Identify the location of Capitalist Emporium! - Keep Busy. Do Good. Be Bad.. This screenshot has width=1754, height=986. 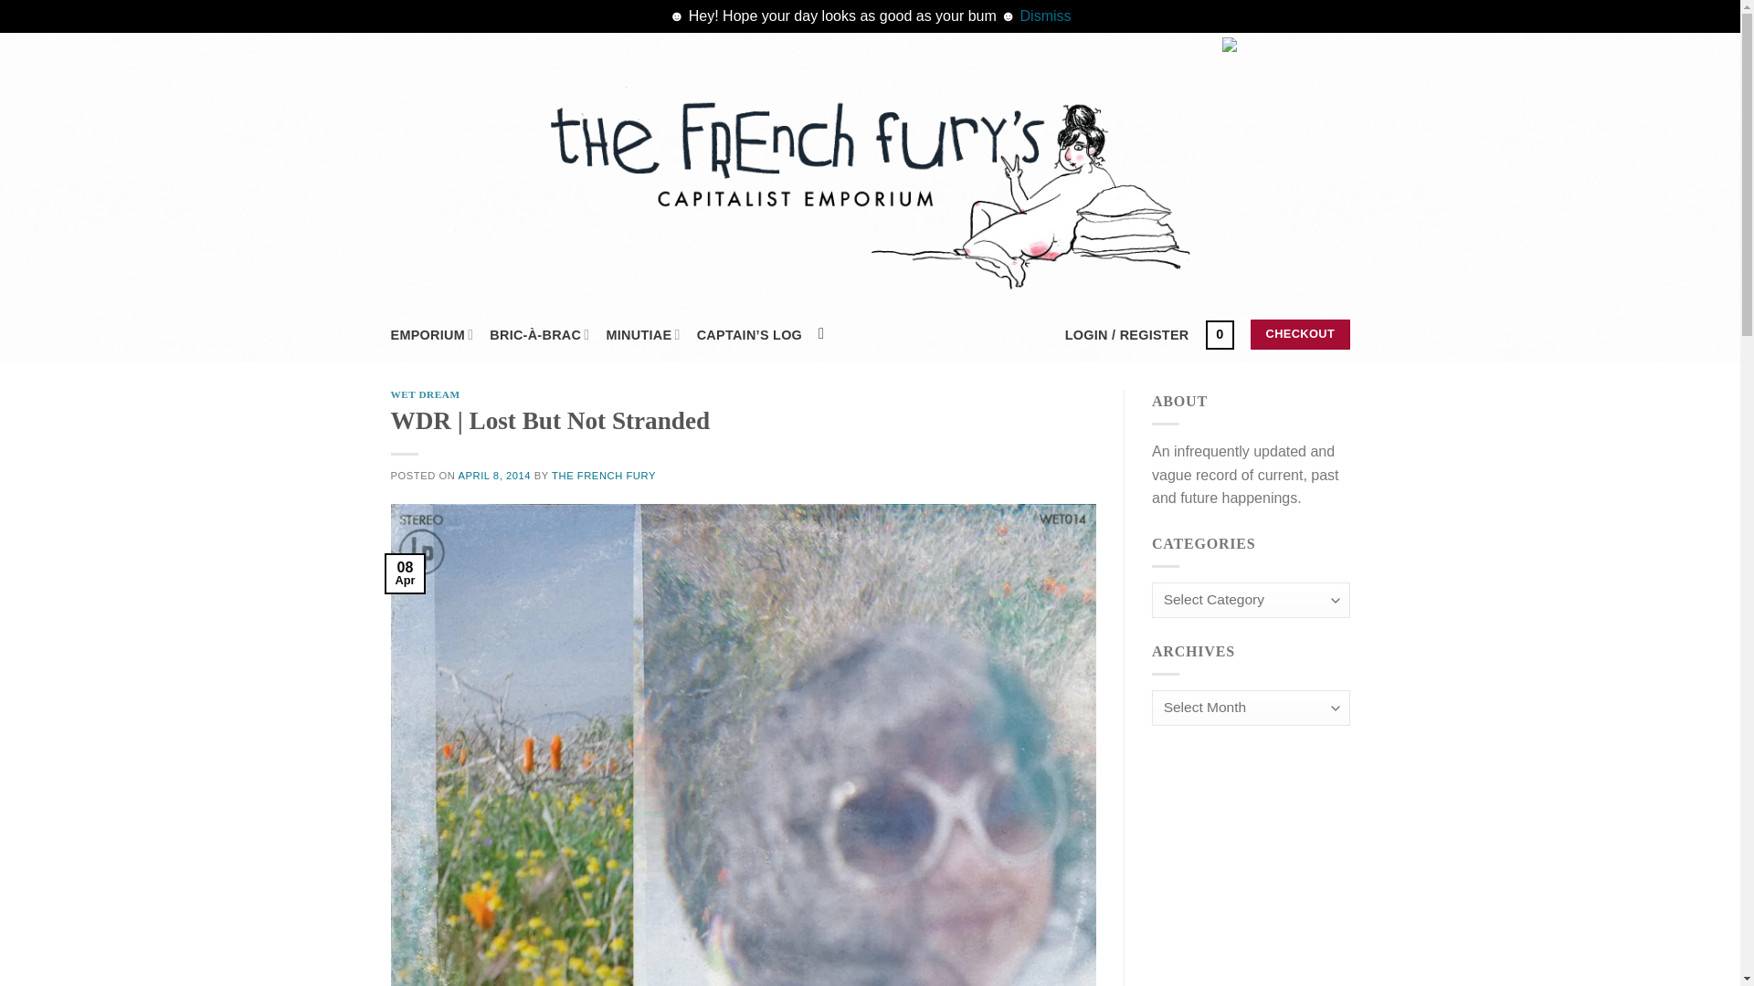
(870, 188).